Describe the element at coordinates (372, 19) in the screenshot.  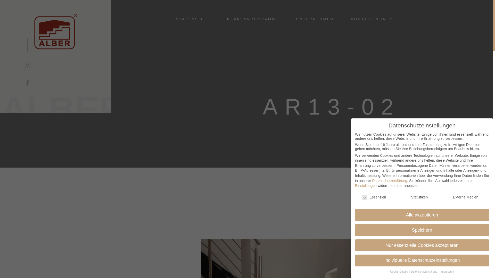
I see `KONTAKT & INFO` at that location.